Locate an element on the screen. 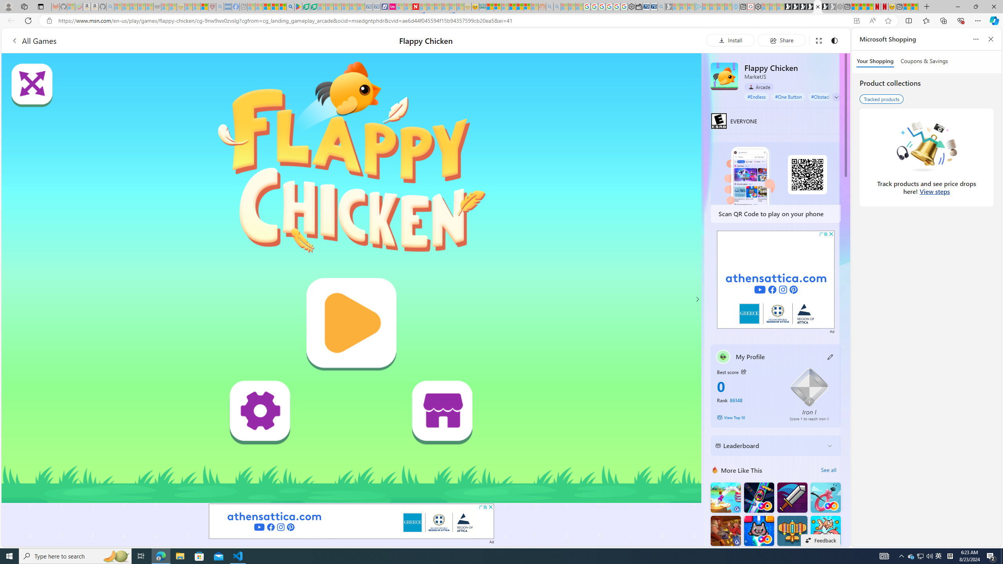 This screenshot has height=564, width=1003. AutomationID: canvas is located at coordinates (351, 278).